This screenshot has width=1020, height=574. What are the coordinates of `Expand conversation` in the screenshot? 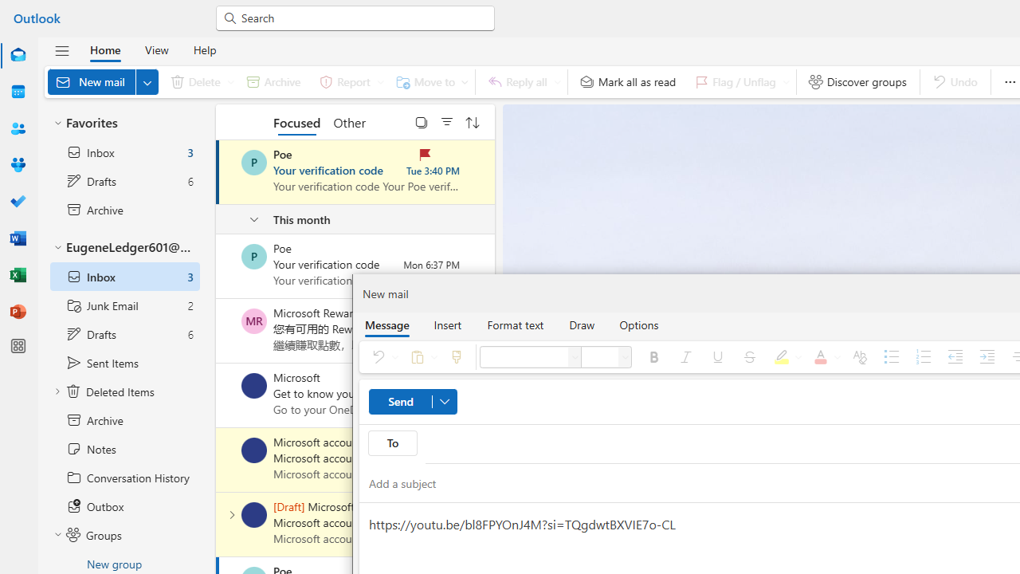 It's located at (232, 515).